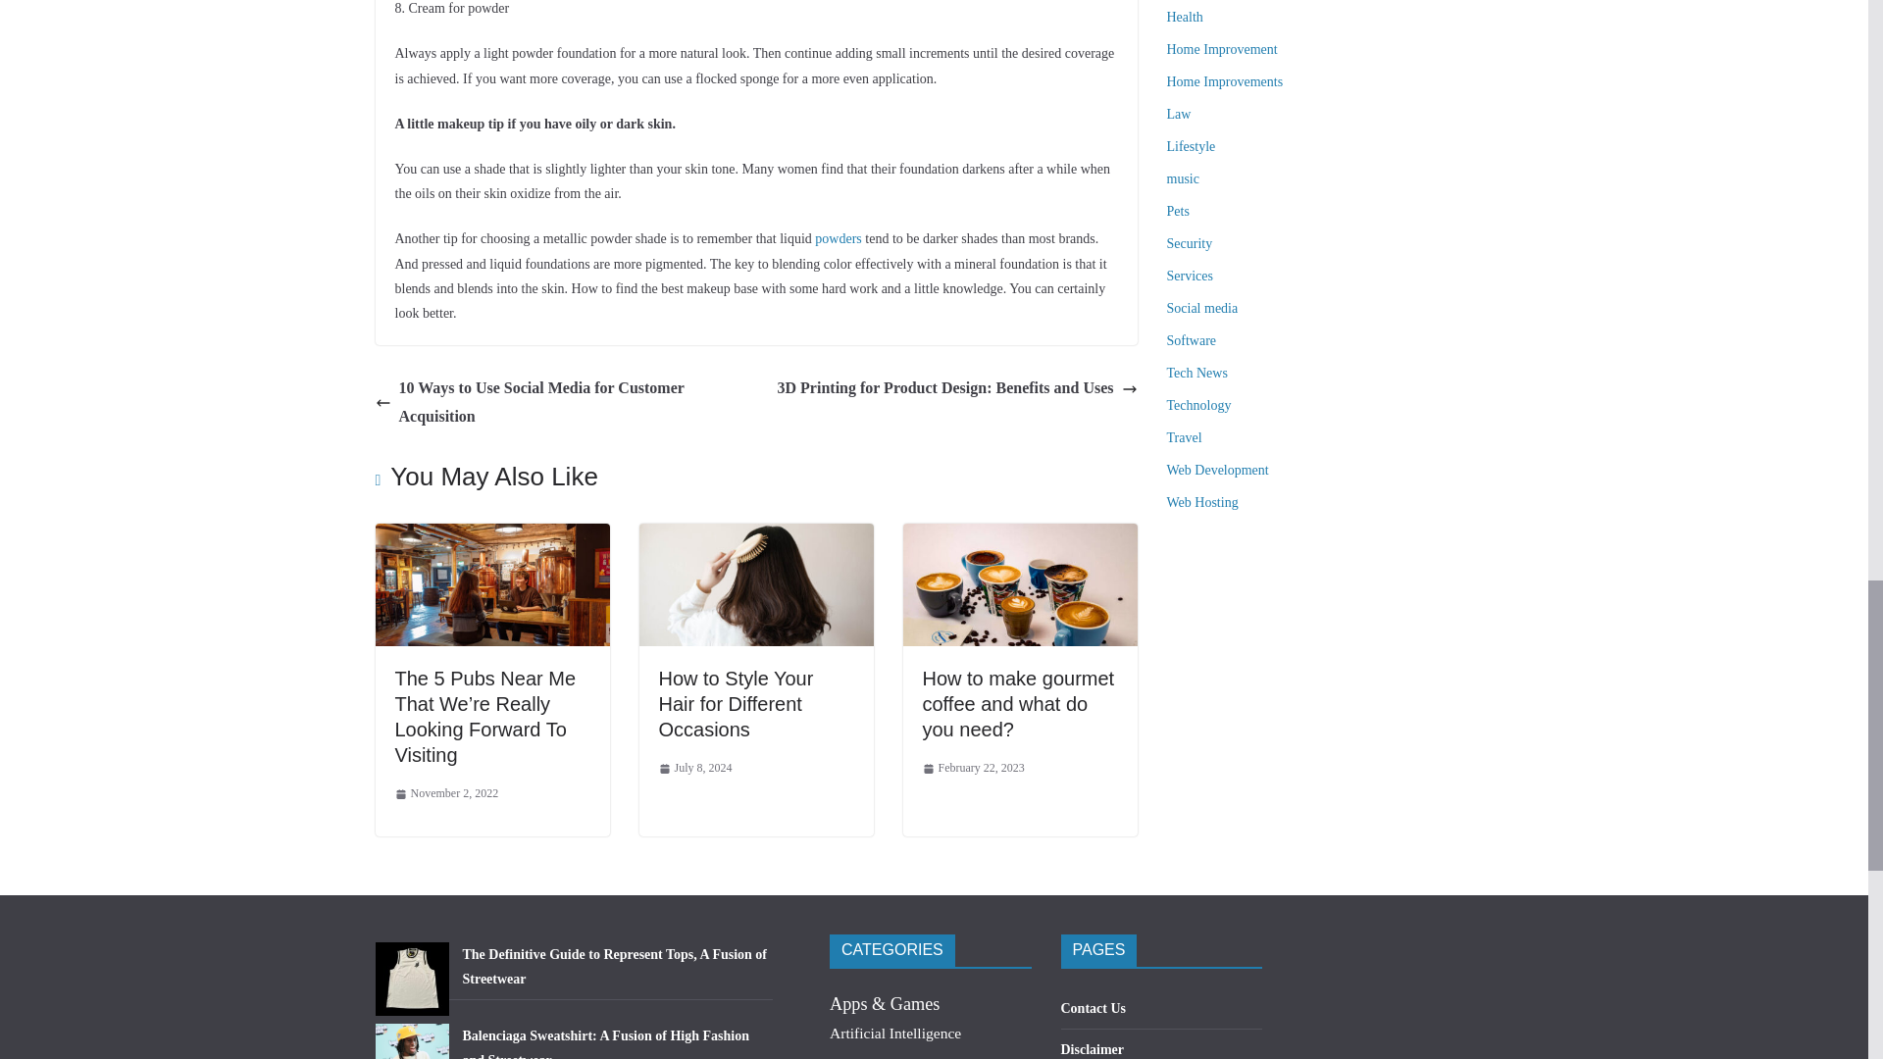 This screenshot has width=1883, height=1059. Describe the element at coordinates (560, 402) in the screenshot. I see `10 Ways to Use Social Media for Customer Acquisition` at that location.